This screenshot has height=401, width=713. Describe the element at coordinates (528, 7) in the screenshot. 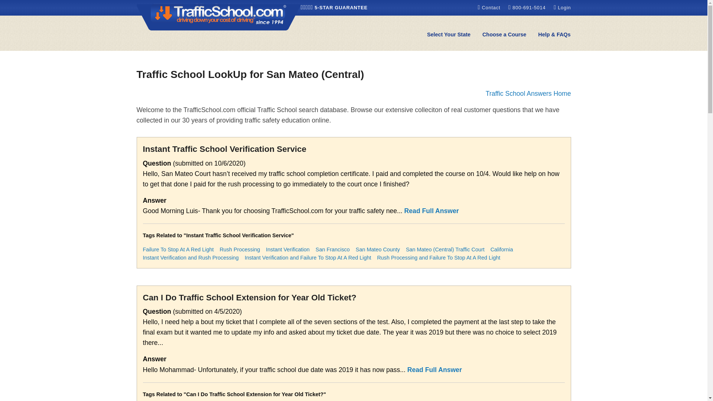

I see `800-691-5014` at that location.